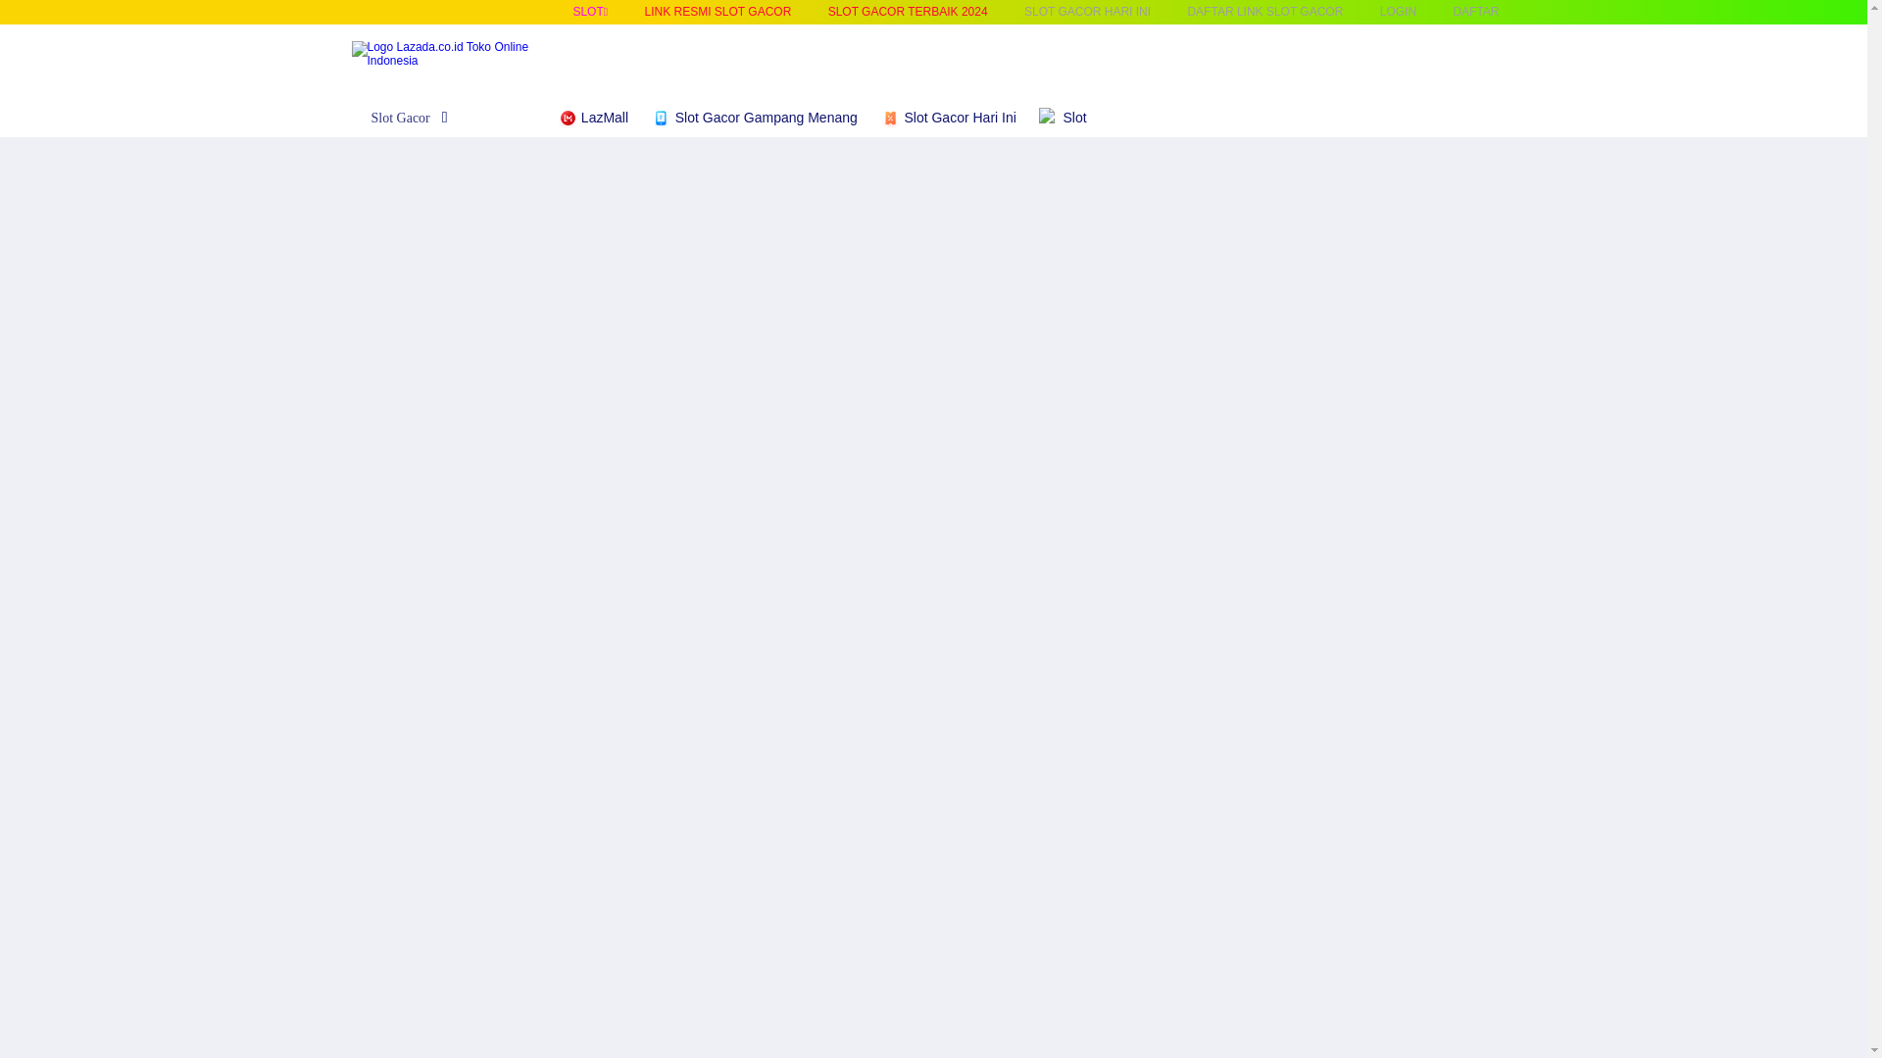 This screenshot has width=1882, height=1058. What do you see at coordinates (908, 12) in the screenshot?
I see `SLOT GACOR TERBAIK 2024` at bounding box center [908, 12].